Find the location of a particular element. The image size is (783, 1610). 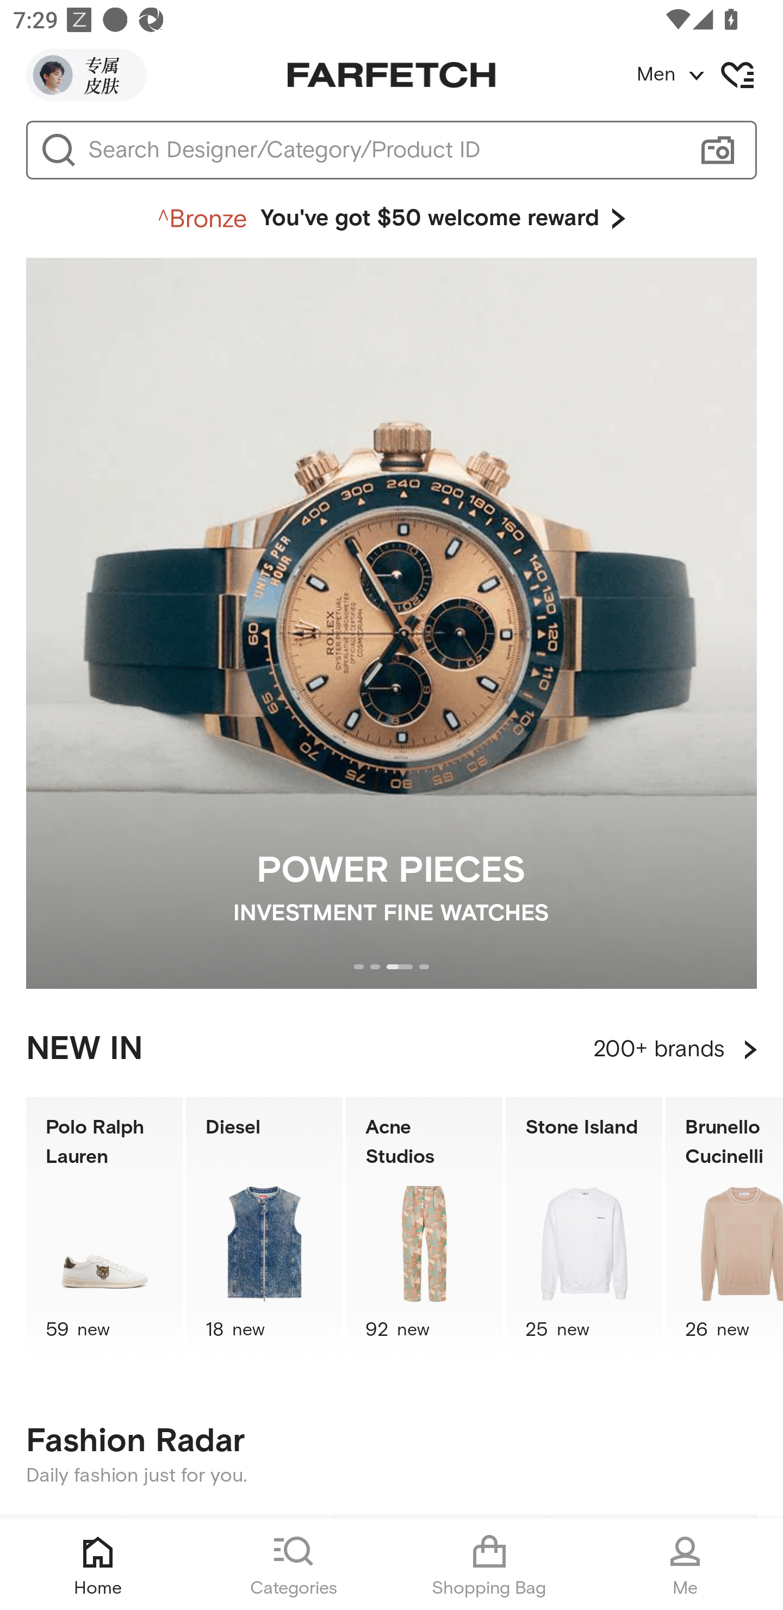

You've got $50 welcome reward is located at coordinates (391, 219).